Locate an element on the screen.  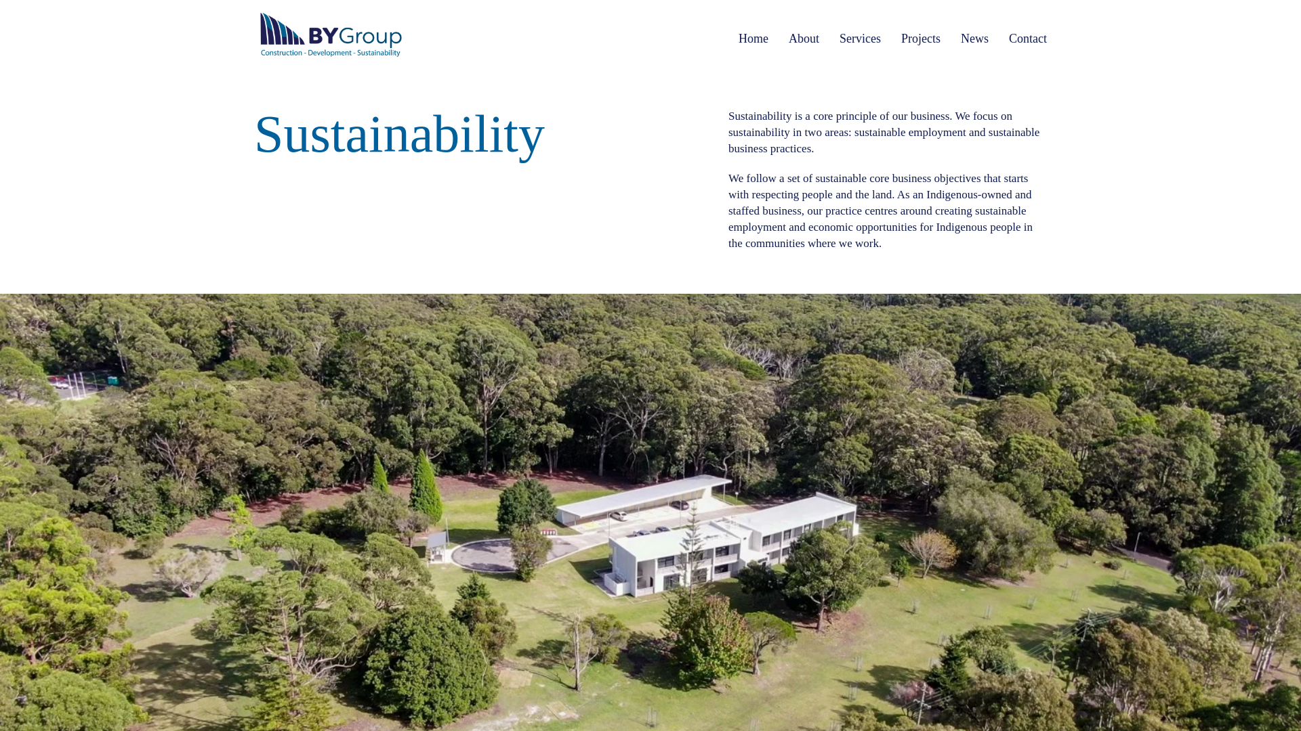
Home is located at coordinates (753, 39).